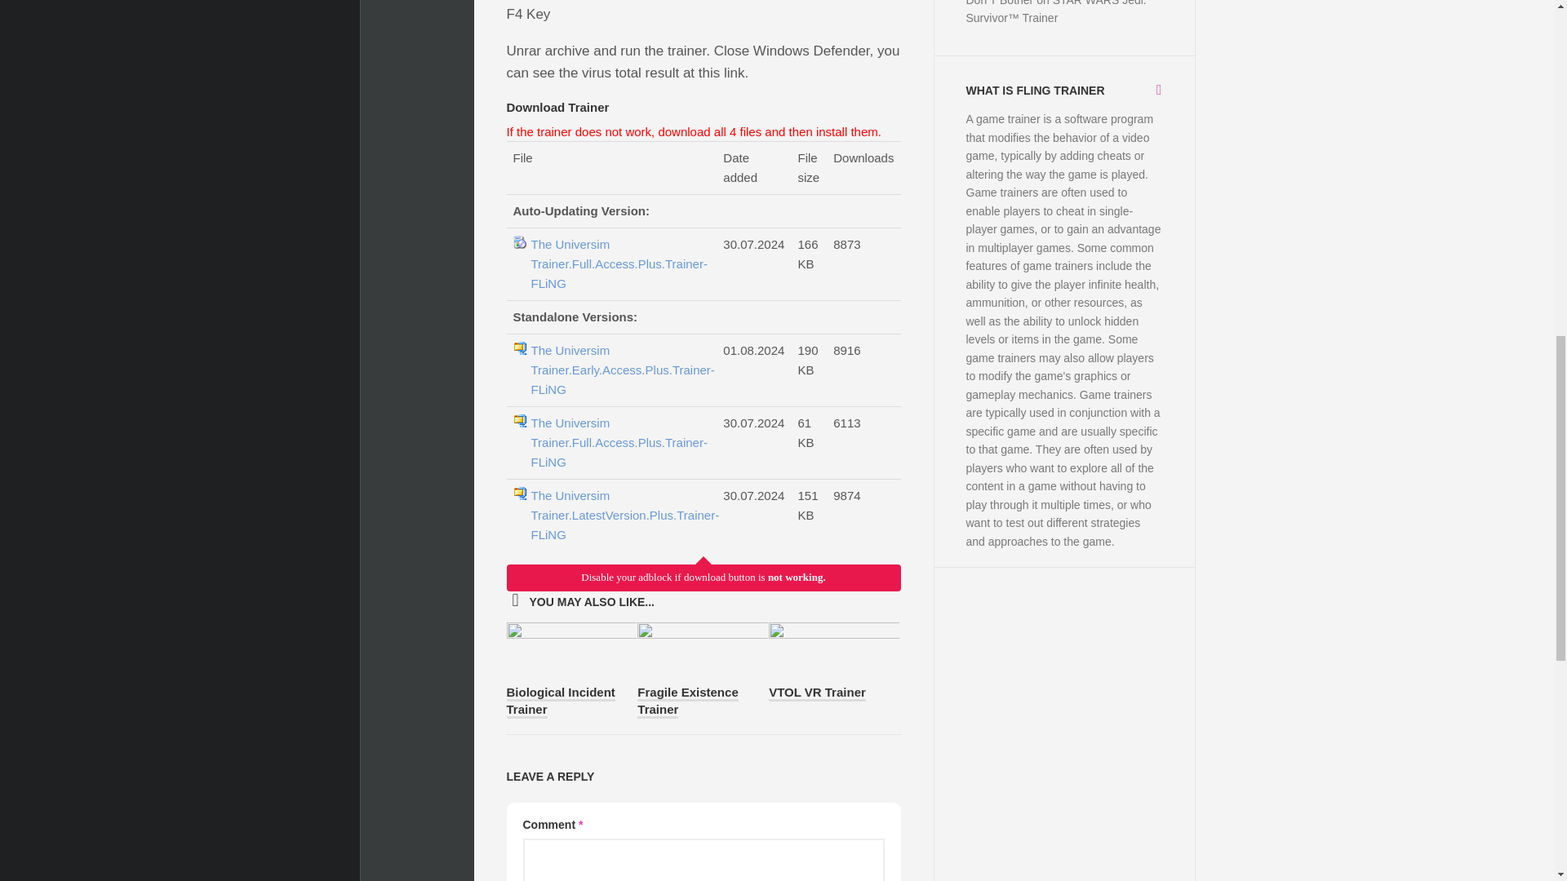  What do you see at coordinates (818, 693) in the screenshot?
I see `VTOL VR Trainer` at bounding box center [818, 693].